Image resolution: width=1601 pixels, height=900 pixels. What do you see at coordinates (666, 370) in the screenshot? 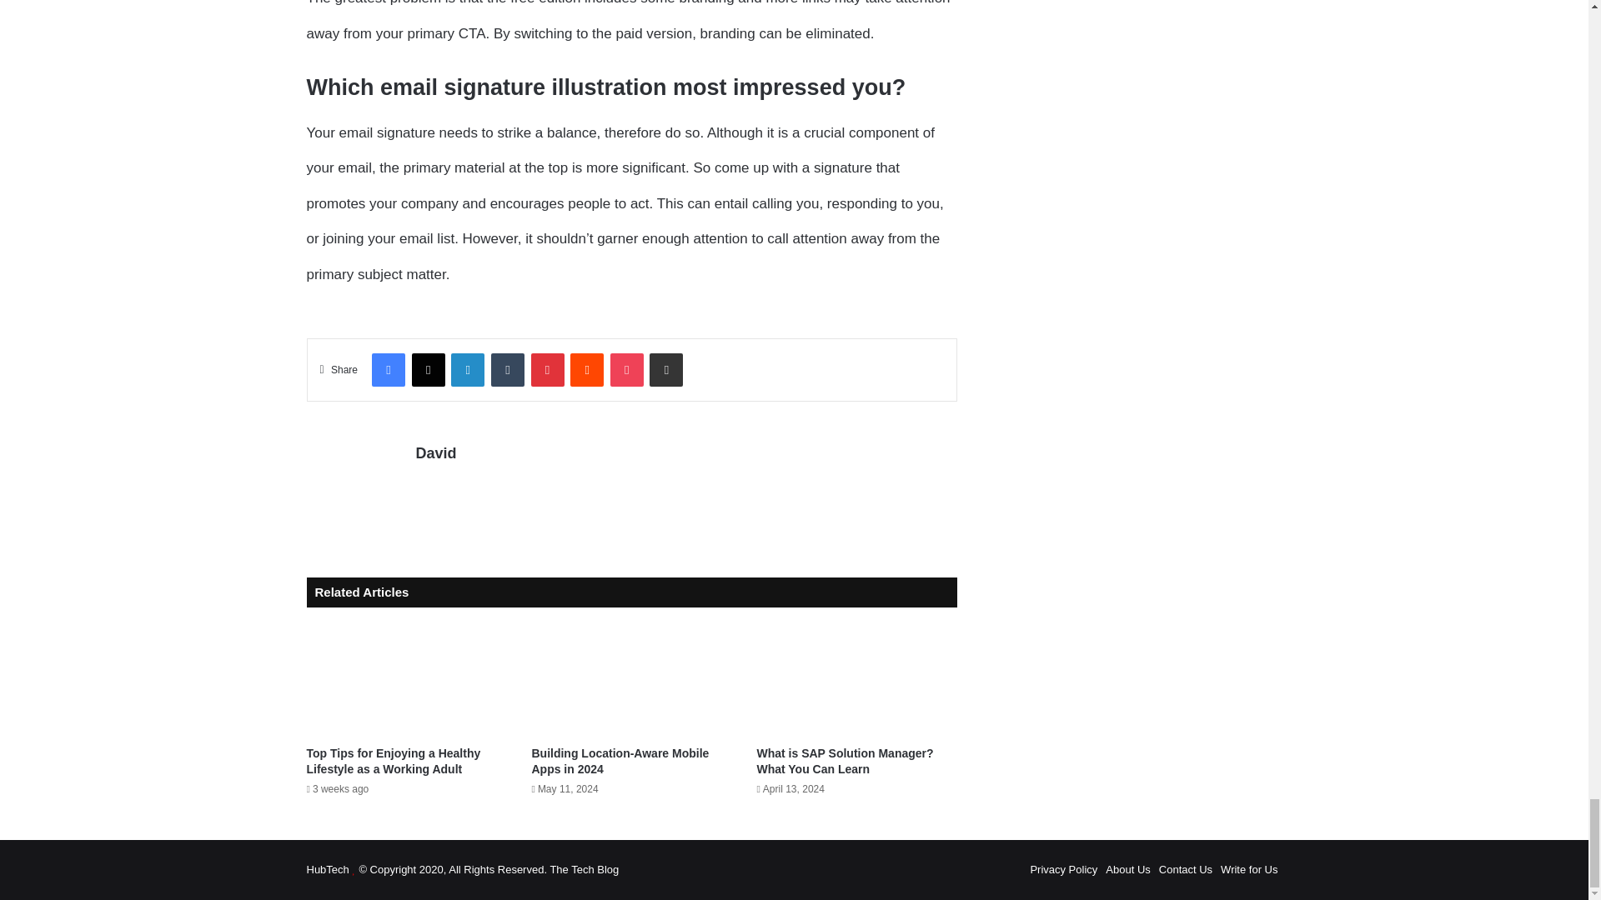
I see `Share via Email` at bounding box center [666, 370].